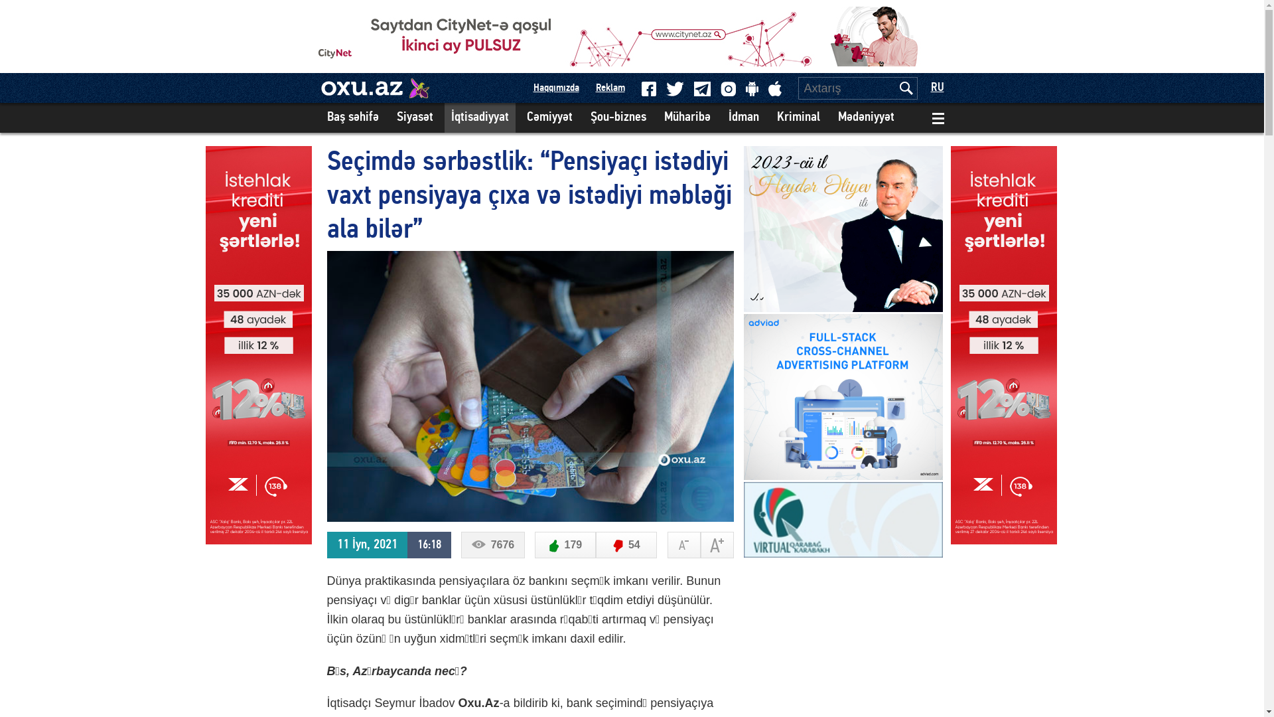  I want to click on Axtar, so click(906, 88).